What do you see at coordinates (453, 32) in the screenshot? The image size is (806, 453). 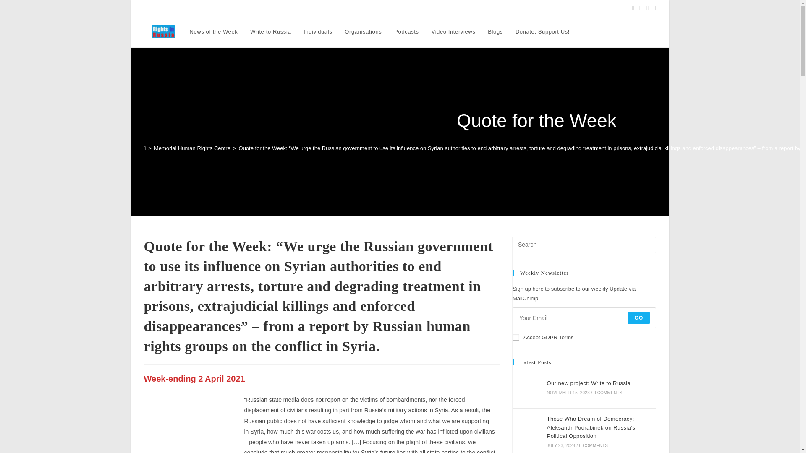 I see `Video Interviews` at bounding box center [453, 32].